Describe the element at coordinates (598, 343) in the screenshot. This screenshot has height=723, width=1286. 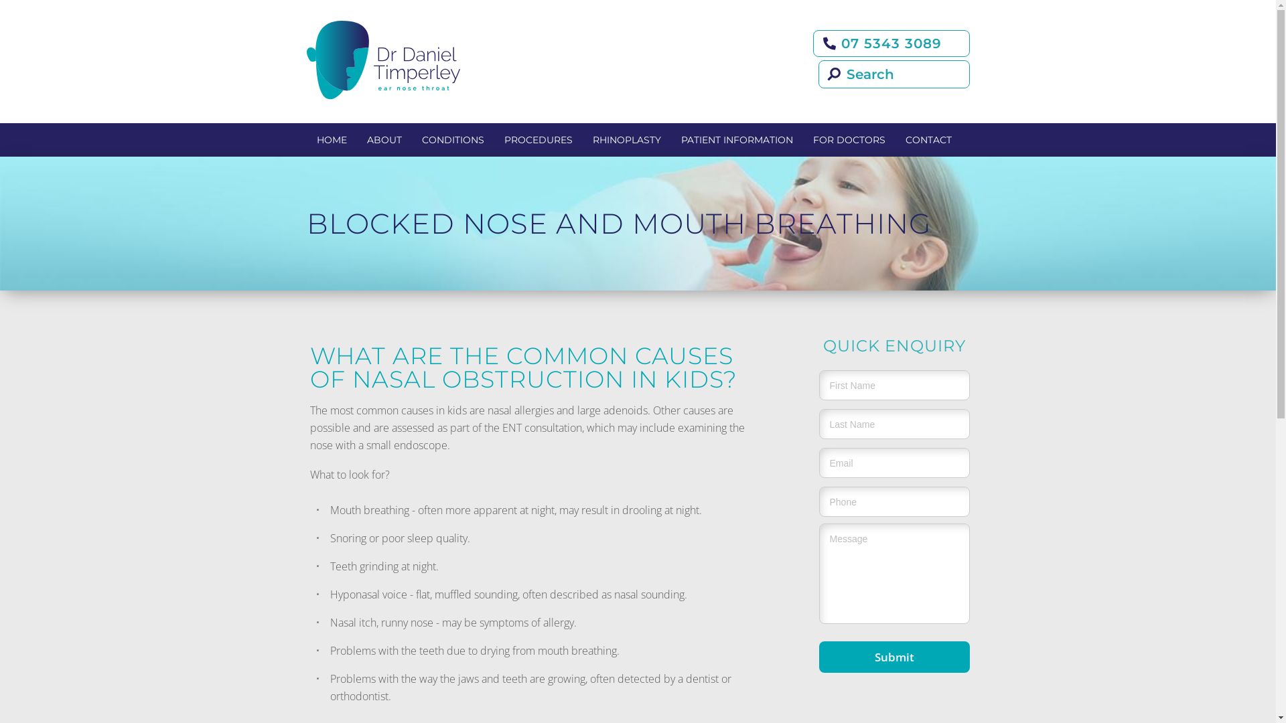
I see `Grommets` at that location.